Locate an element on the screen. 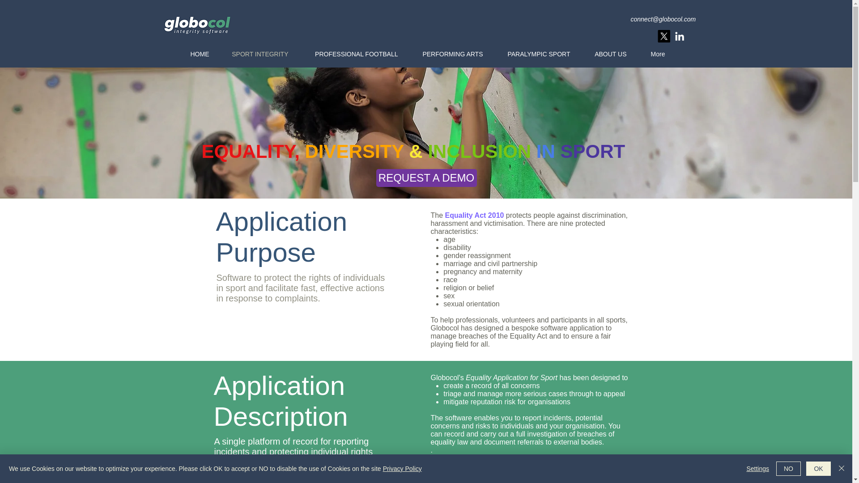  PERFORMING ARTS is located at coordinates (451, 54).